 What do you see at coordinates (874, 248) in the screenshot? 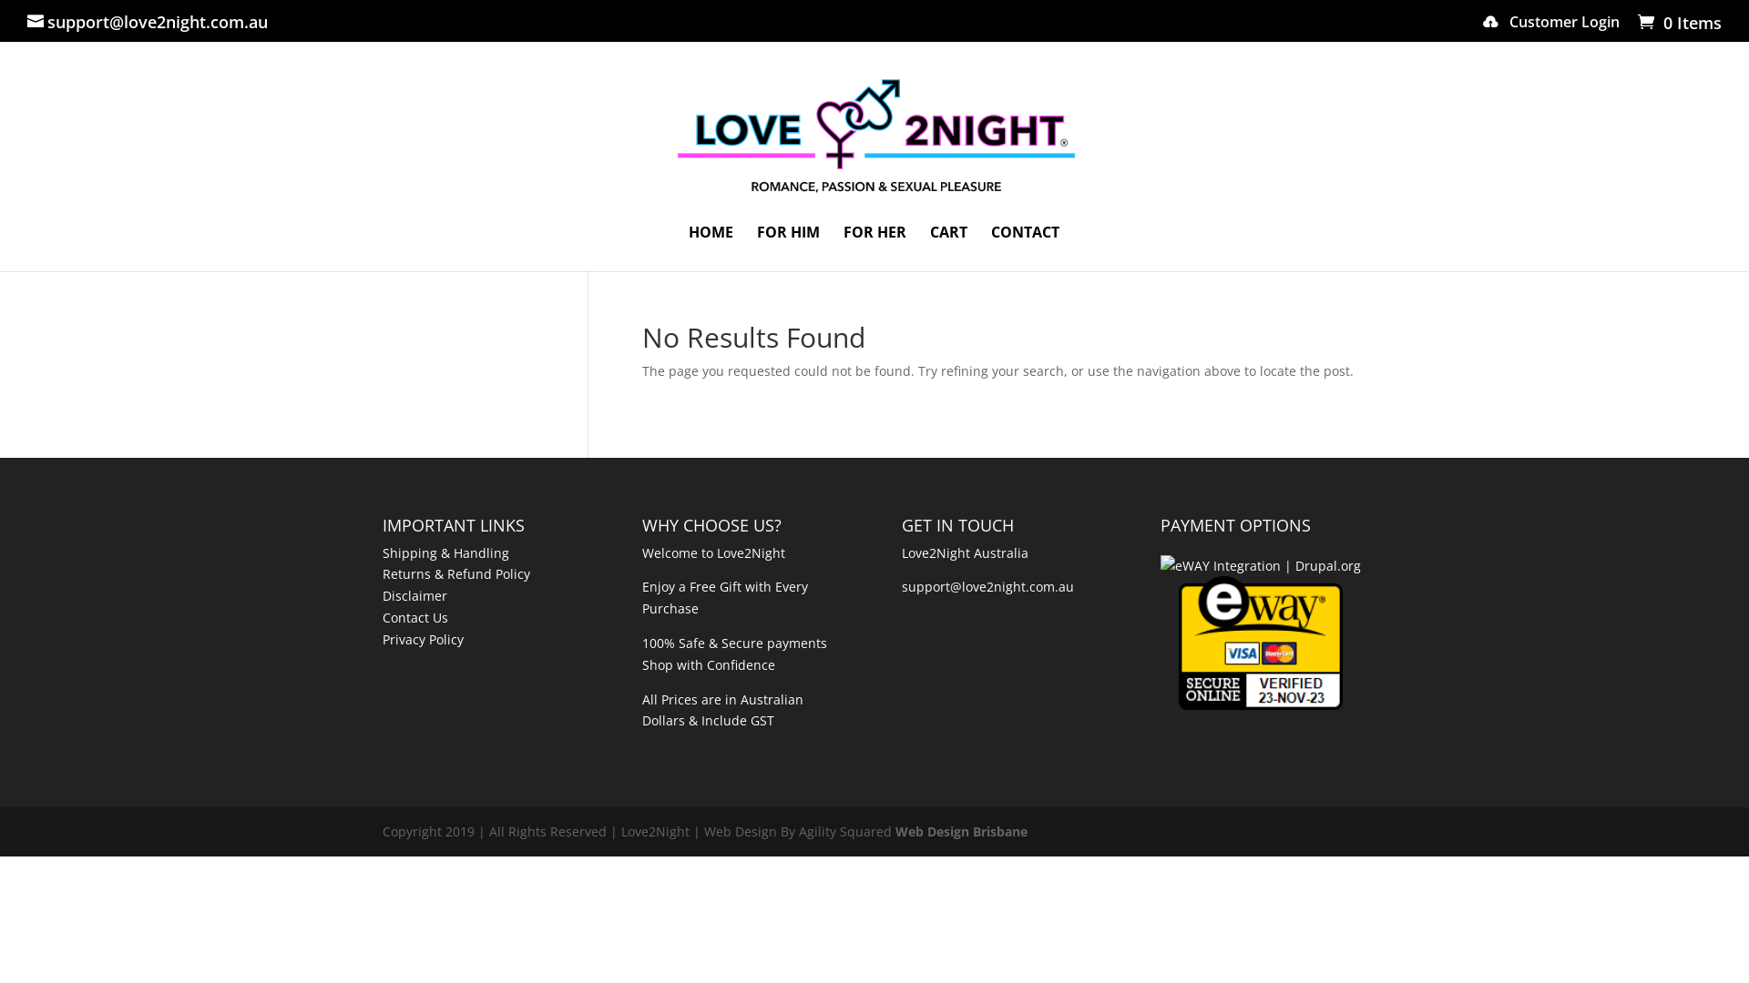
I see `FOR HER` at bounding box center [874, 248].